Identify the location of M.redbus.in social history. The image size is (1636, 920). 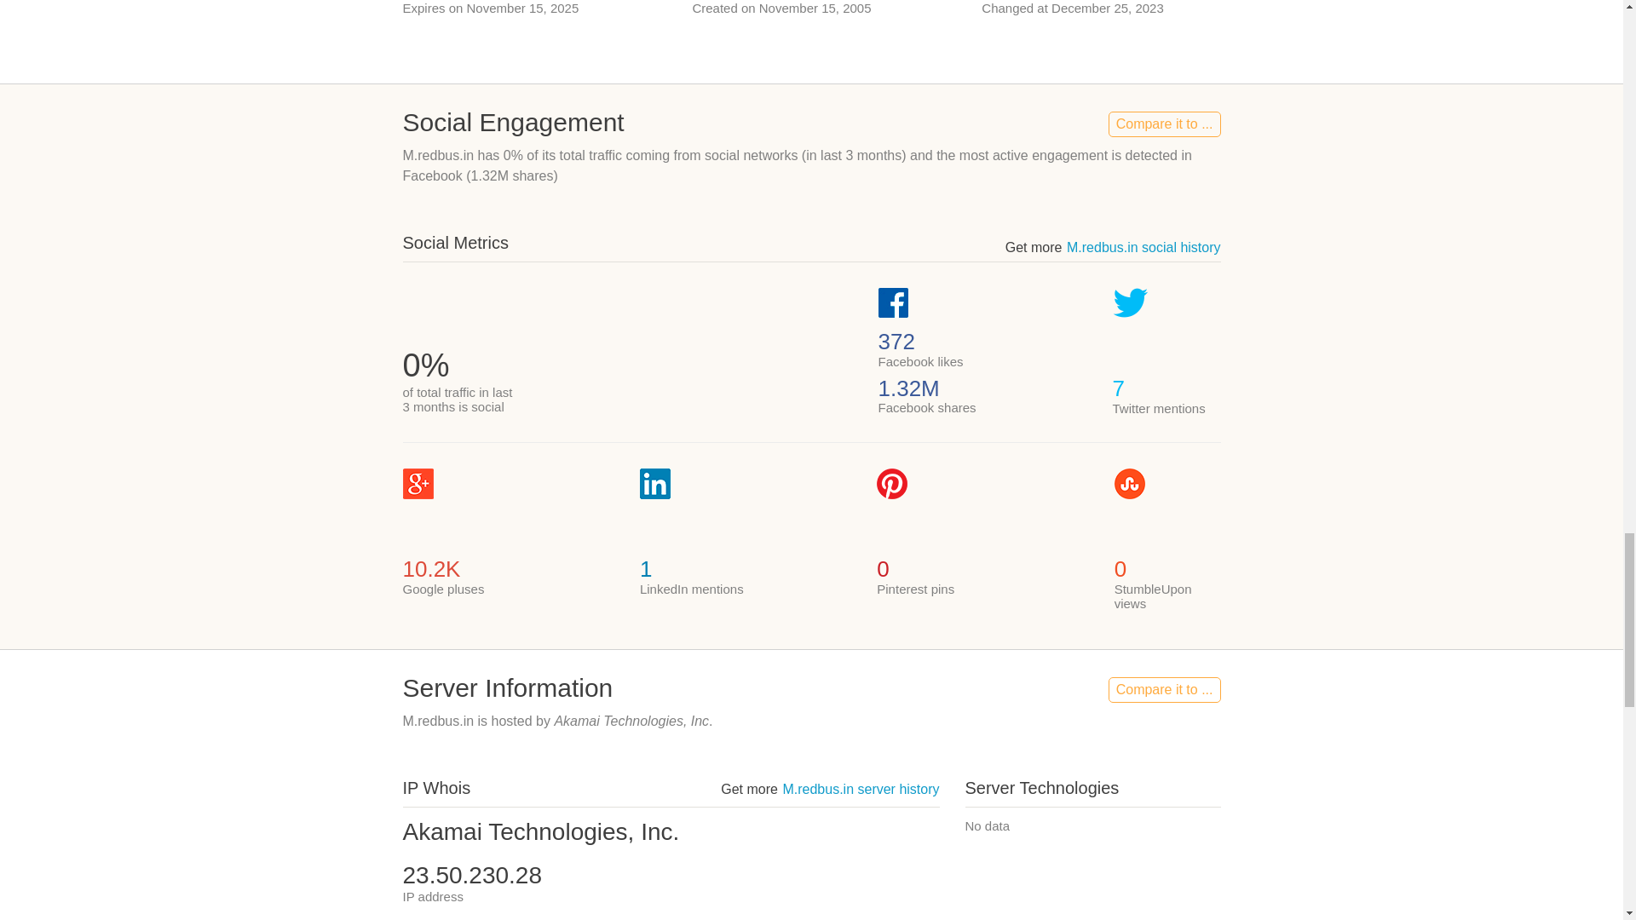
(1143, 247).